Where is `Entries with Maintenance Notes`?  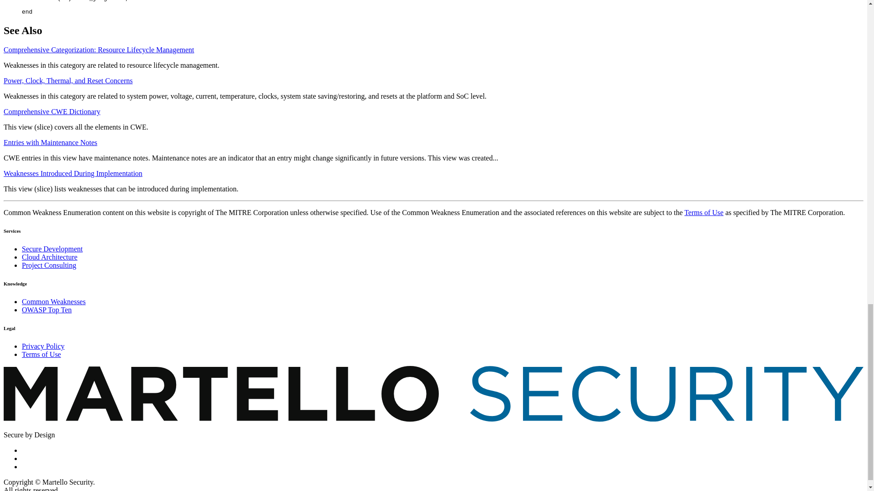 Entries with Maintenance Notes is located at coordinates (50, 142).